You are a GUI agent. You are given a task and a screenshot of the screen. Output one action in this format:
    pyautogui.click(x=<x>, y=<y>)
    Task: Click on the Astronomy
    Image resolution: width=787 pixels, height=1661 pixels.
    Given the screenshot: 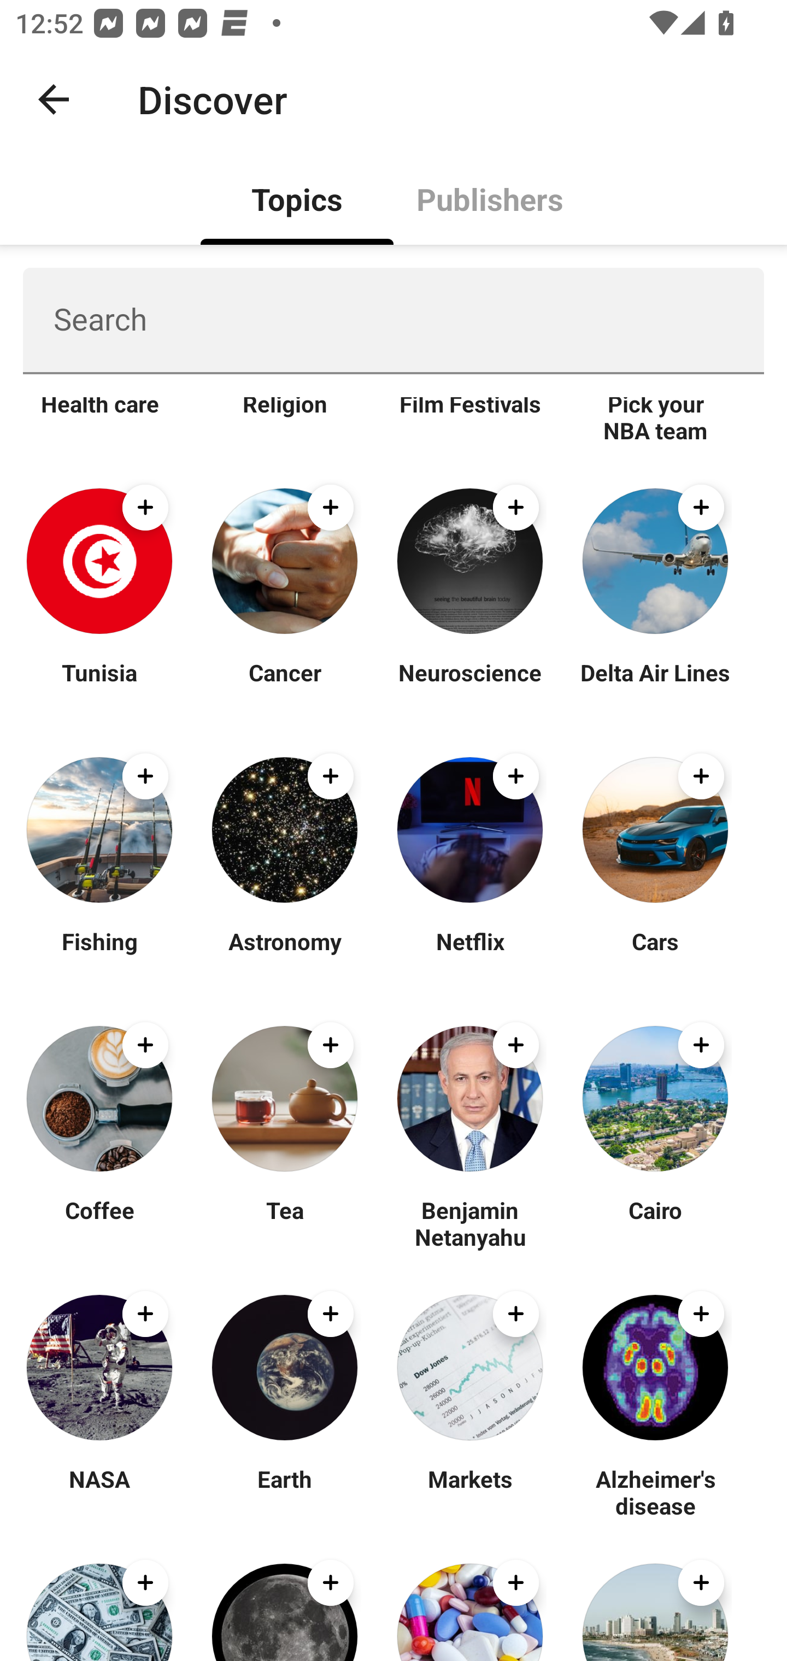 What is the action you would take?
    pyautogui.click(x=284, y=954)
    